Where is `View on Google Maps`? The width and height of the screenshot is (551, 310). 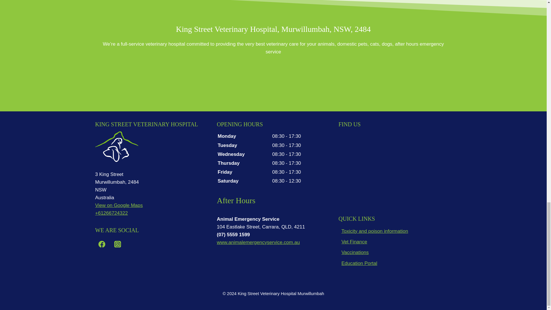 View on Google Maps is located at coordinates (119, 205).